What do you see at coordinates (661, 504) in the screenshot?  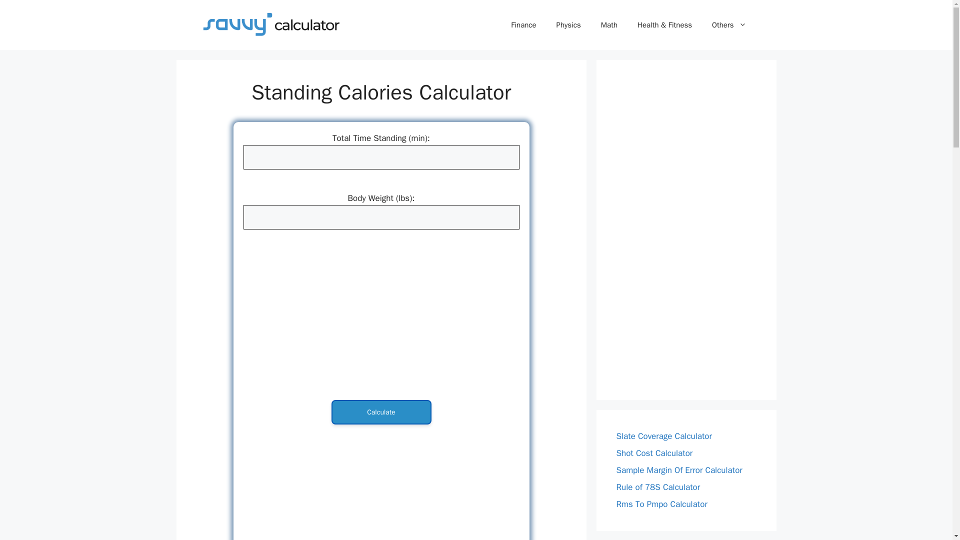 I see `Rms To Pmpo Calculator` at bounding box center [661, 504].